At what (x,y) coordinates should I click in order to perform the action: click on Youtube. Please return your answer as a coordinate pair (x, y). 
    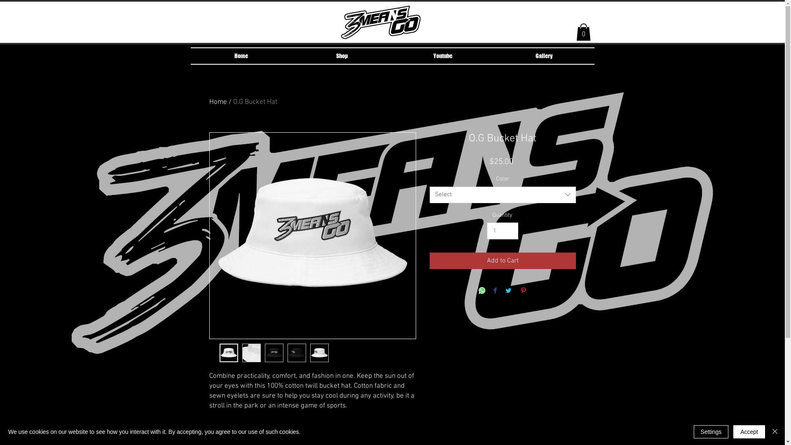
    Looking at the image, I should click on (442, 56).